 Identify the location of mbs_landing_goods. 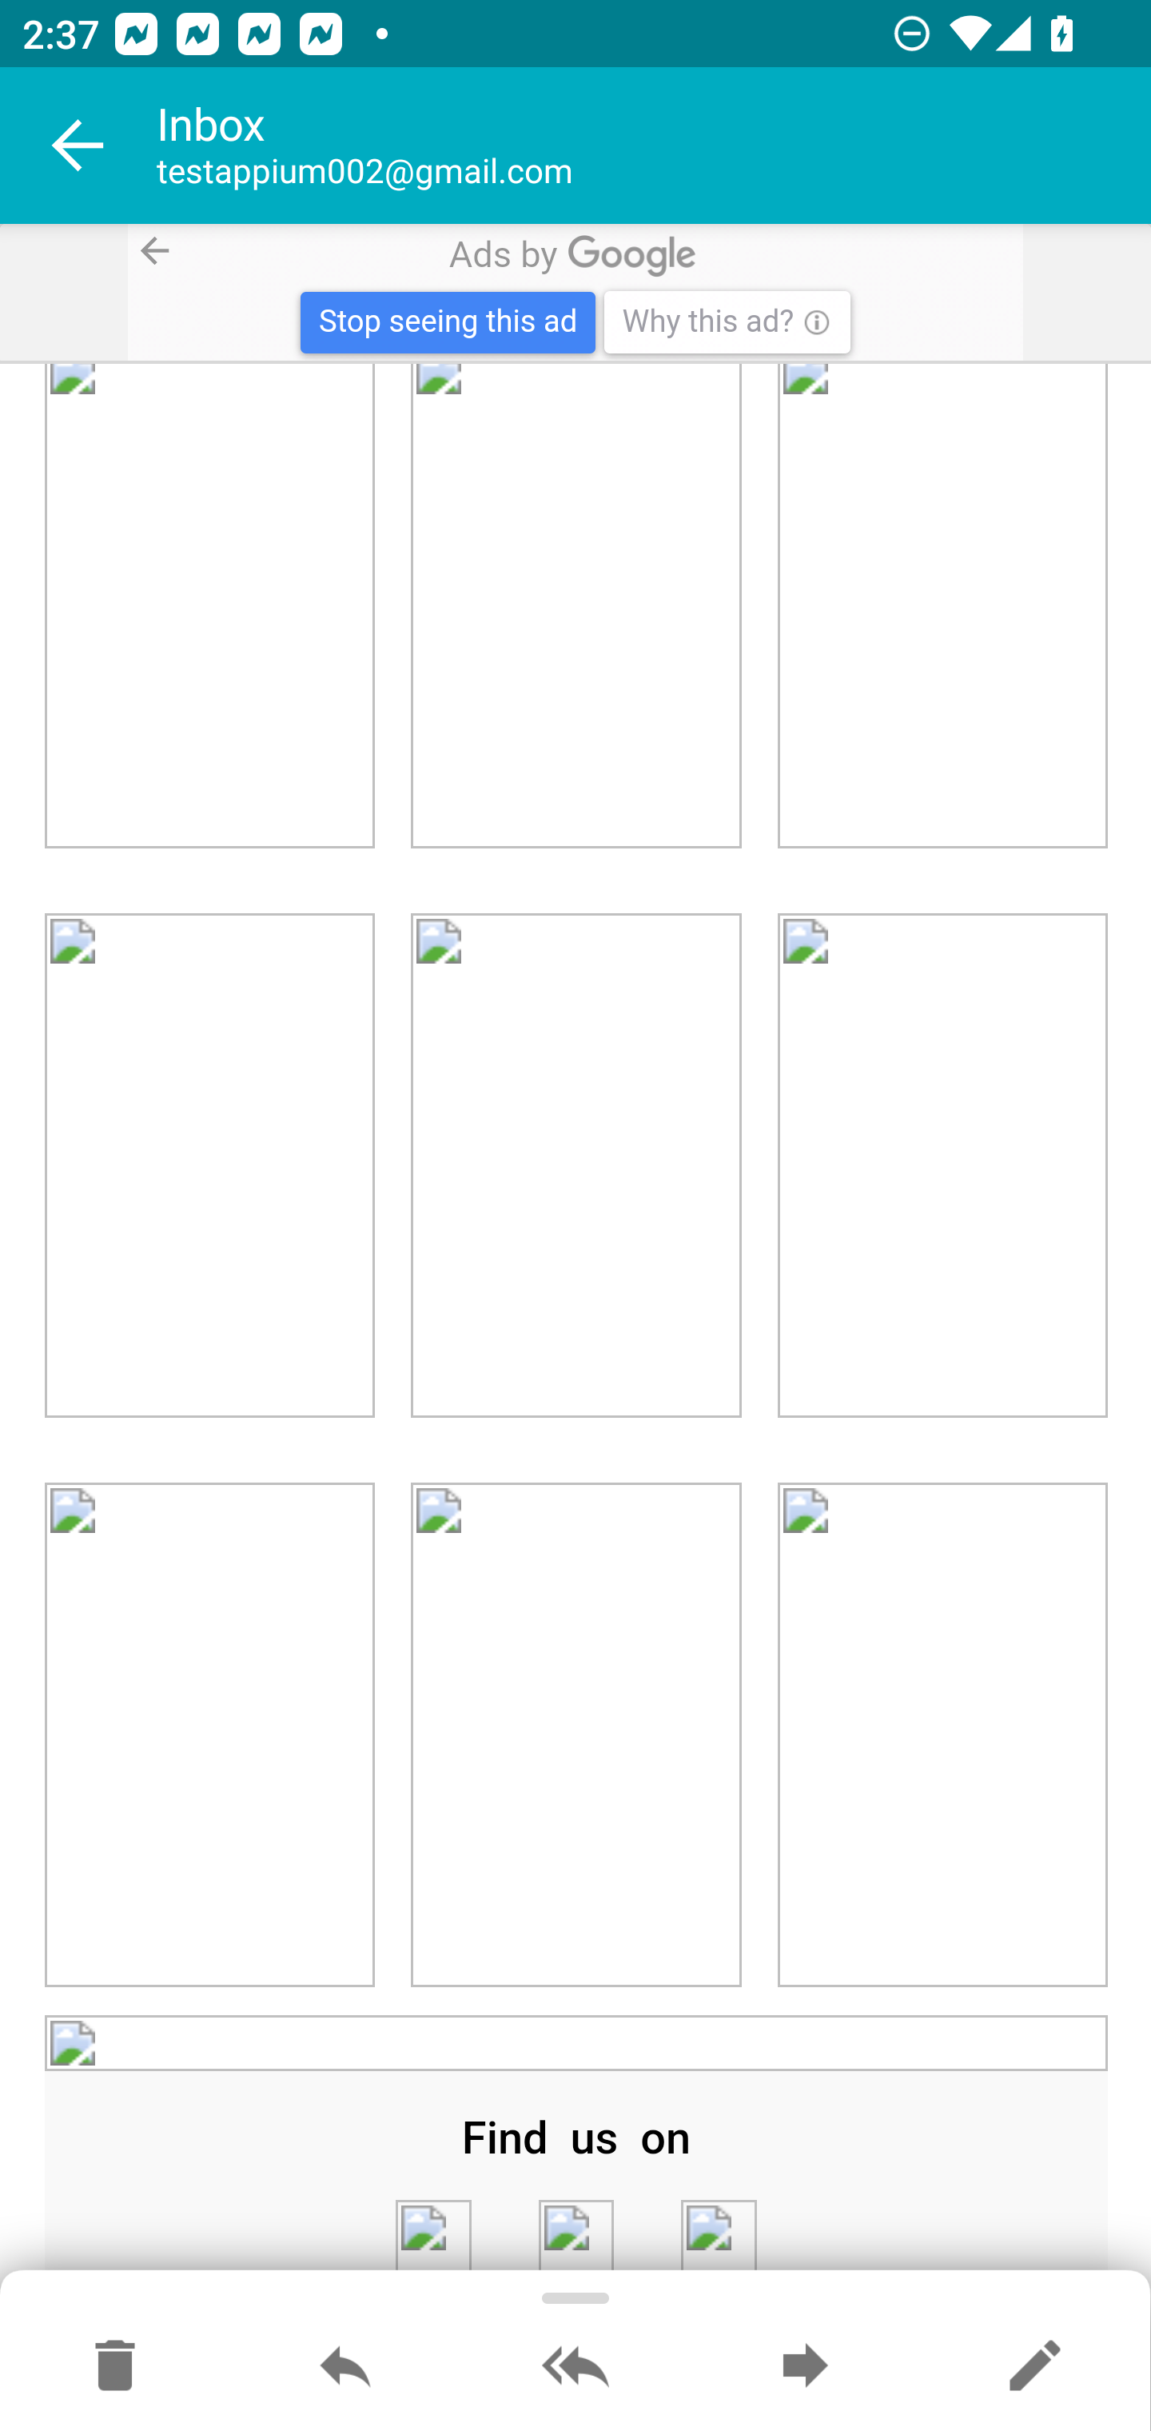
(211, 1167).